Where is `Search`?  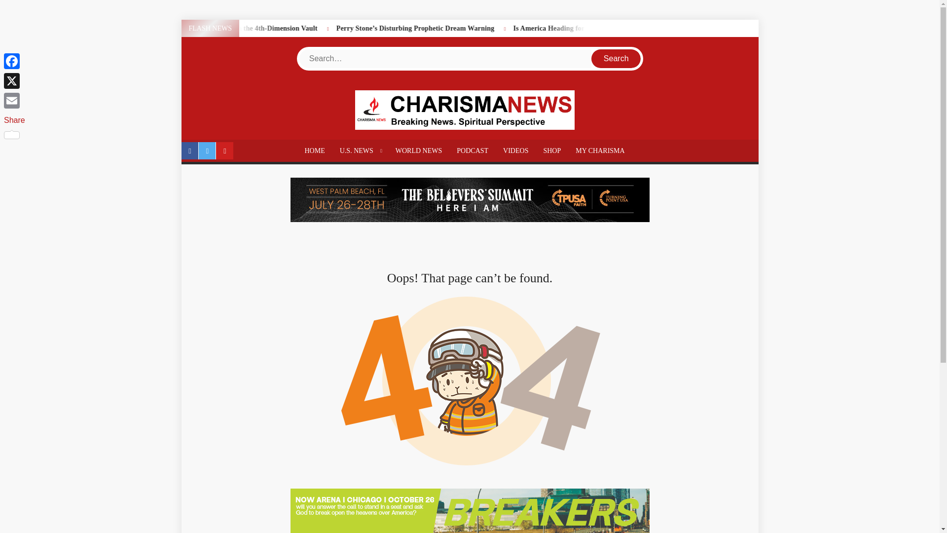 Search is located at coordinates (616, 59).